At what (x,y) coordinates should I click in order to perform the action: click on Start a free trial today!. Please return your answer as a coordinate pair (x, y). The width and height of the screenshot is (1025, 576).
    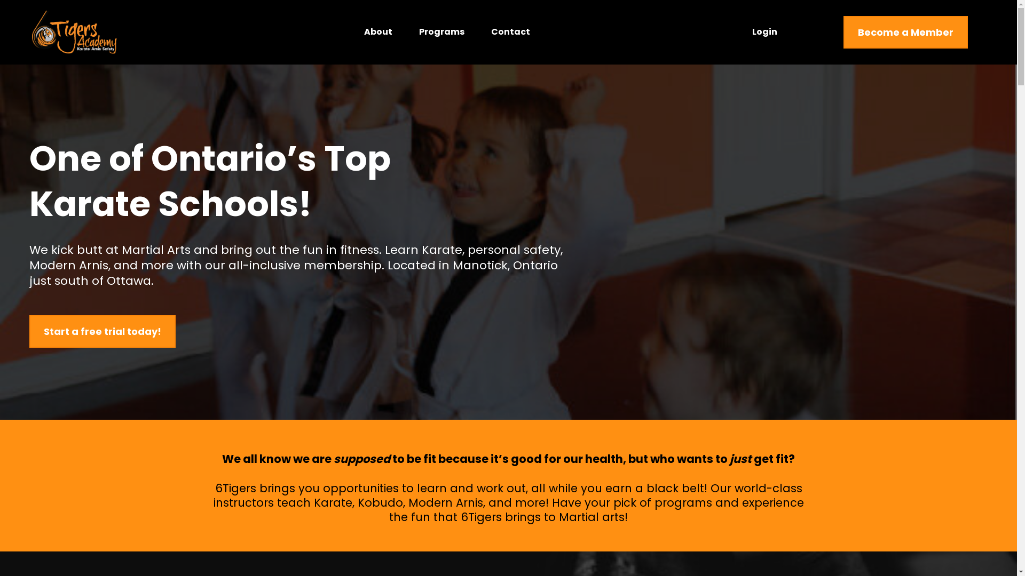
    Looking at the image, I should click on (102, 332).